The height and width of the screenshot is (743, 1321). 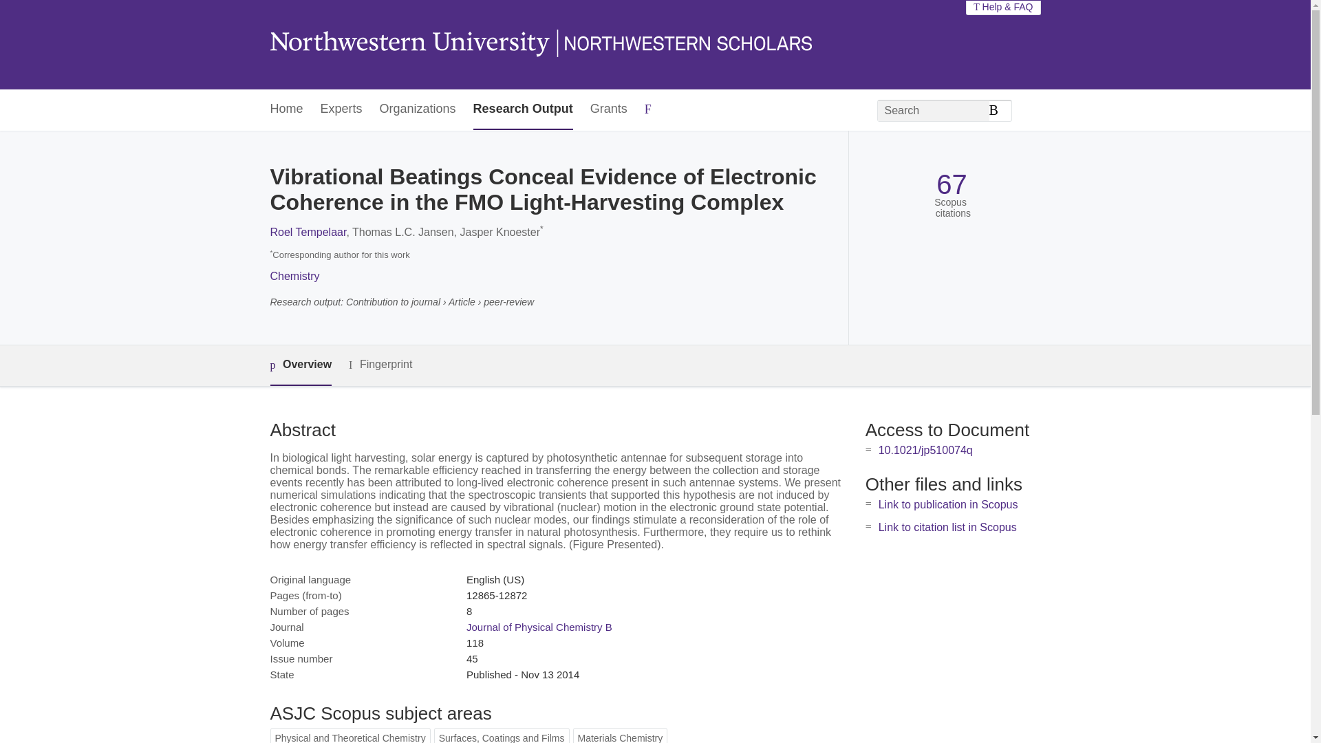 What do you see at coordinates (948, 504) in the screenshot?
I see `Link to publication in Scopus` at bounding box center [948, 504].